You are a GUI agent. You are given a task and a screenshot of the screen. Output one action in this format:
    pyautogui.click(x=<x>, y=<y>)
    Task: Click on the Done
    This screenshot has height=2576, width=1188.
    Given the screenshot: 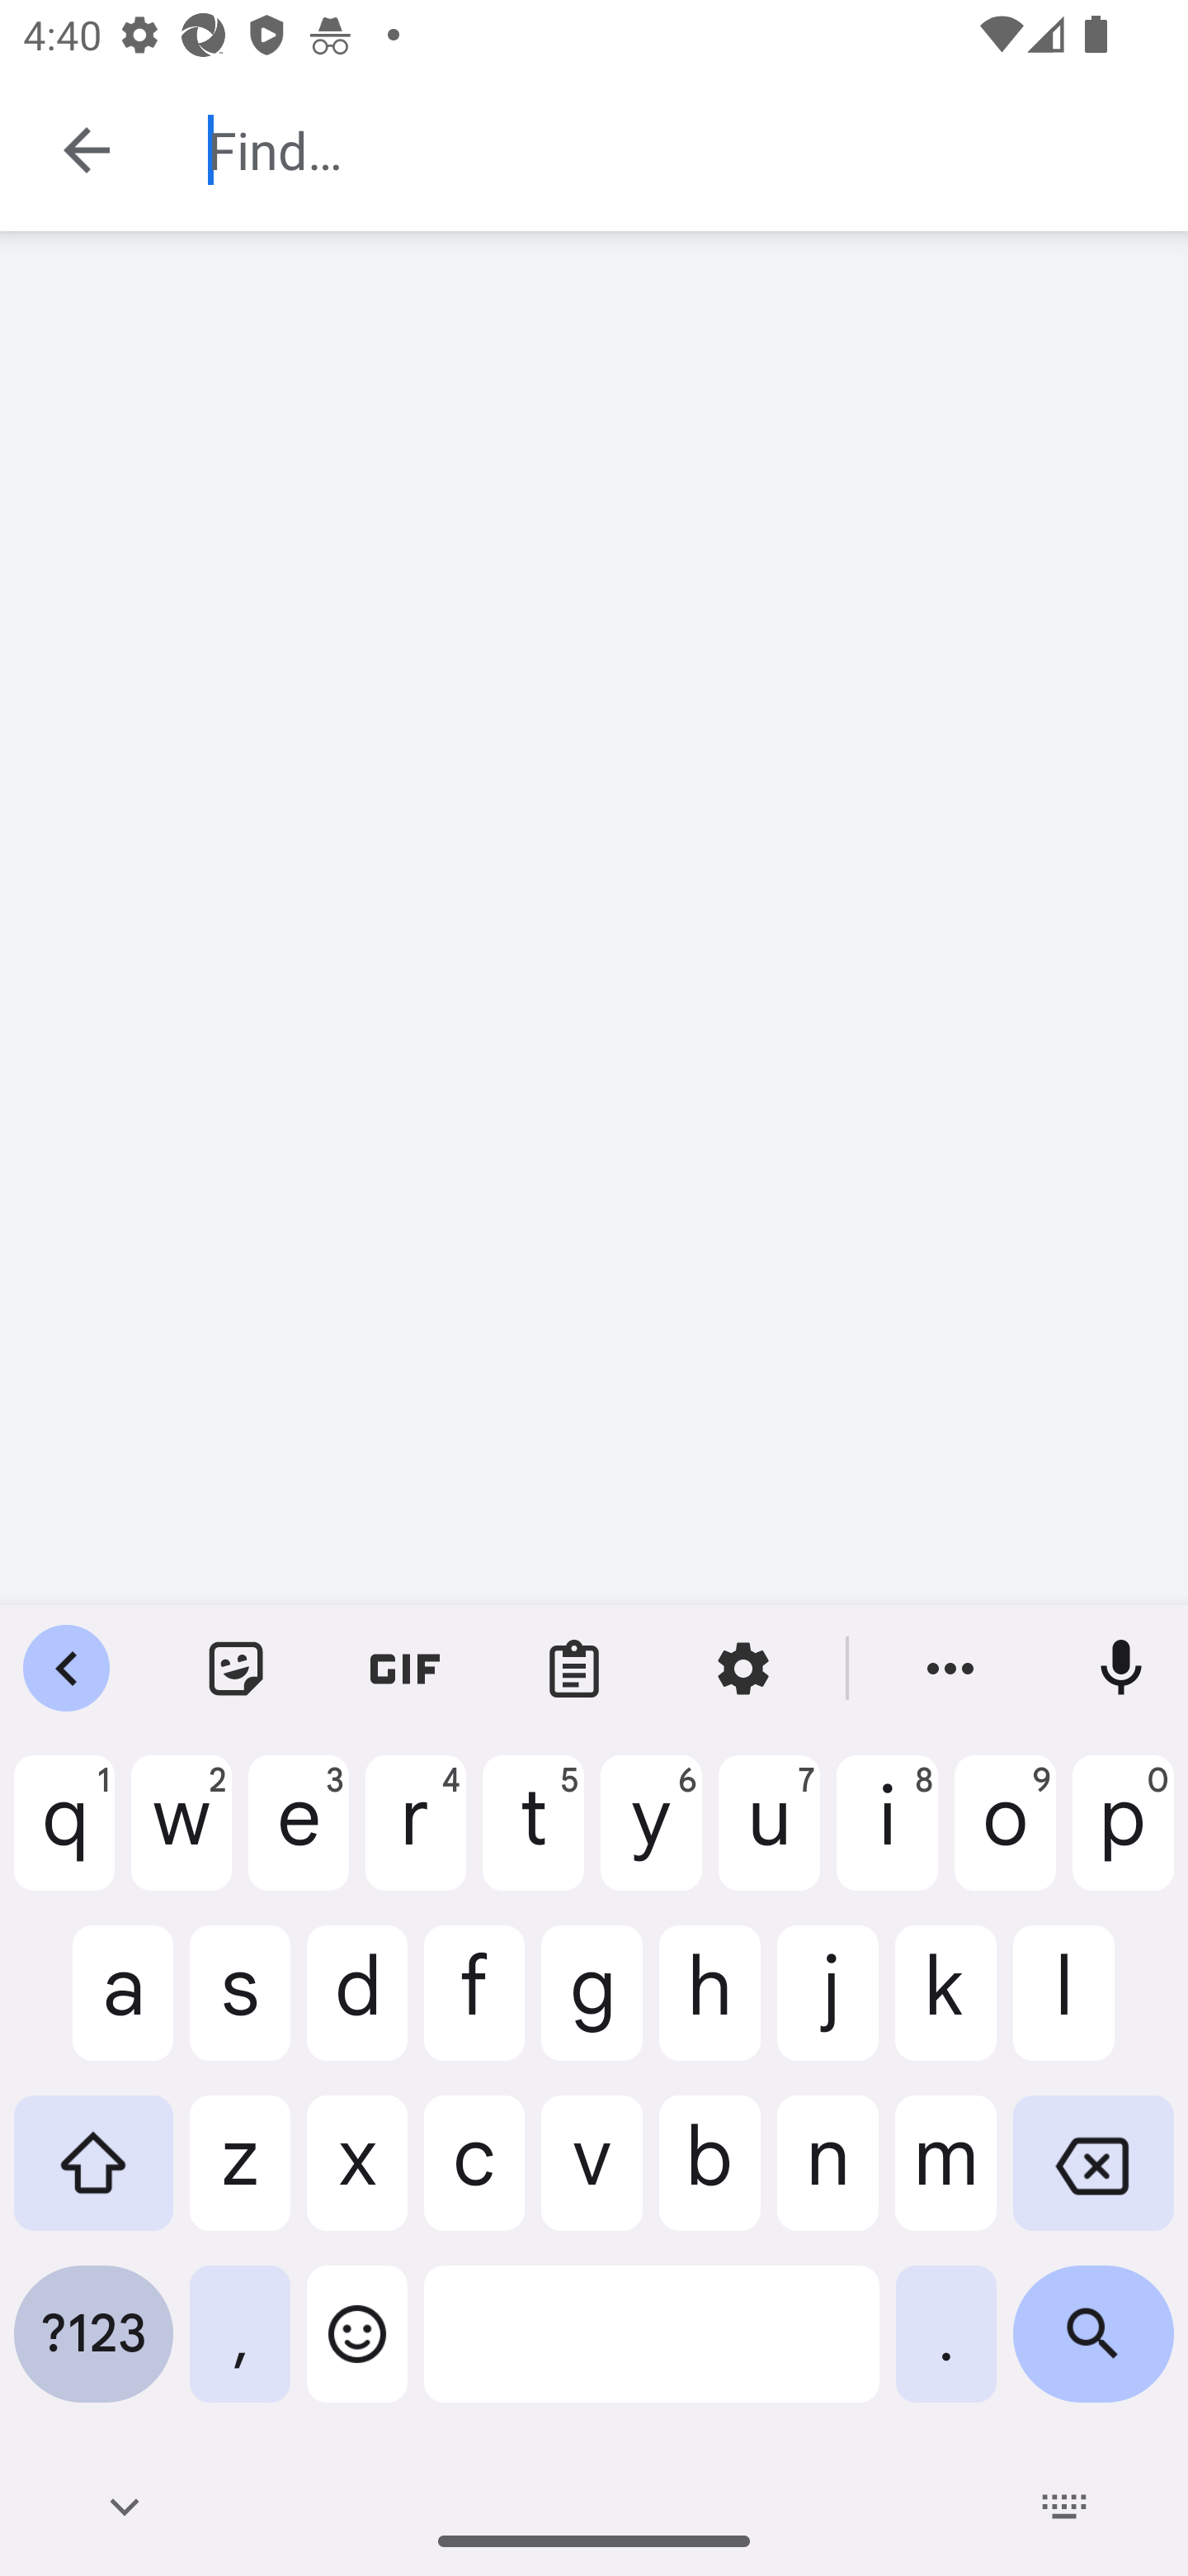 What is the action you would take?
    pyautogui.click(x=81, y=149)
    